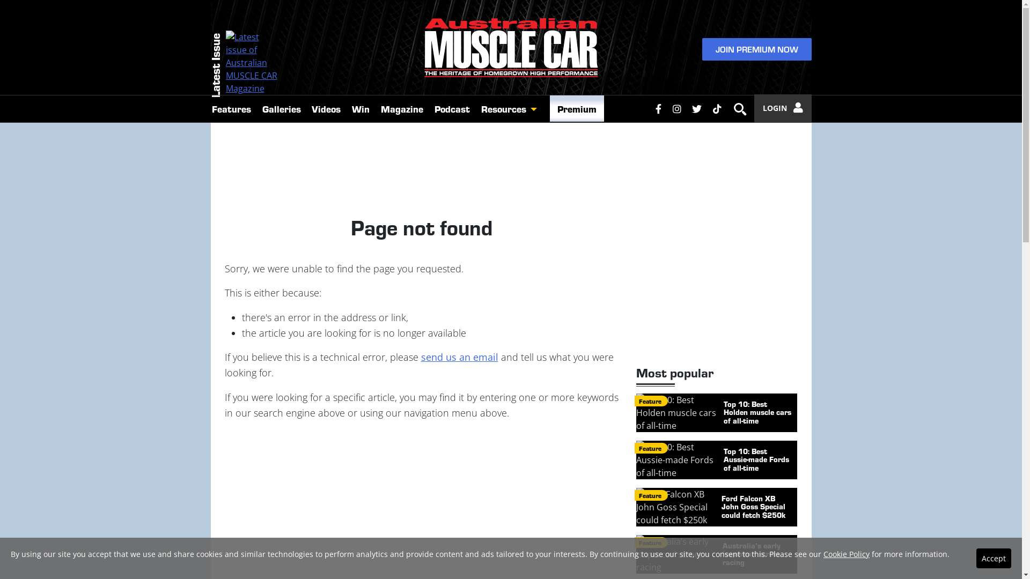  Describe the element at coordinates (847, 554) in the screenshot. I see `Cookie Policy` at that location.